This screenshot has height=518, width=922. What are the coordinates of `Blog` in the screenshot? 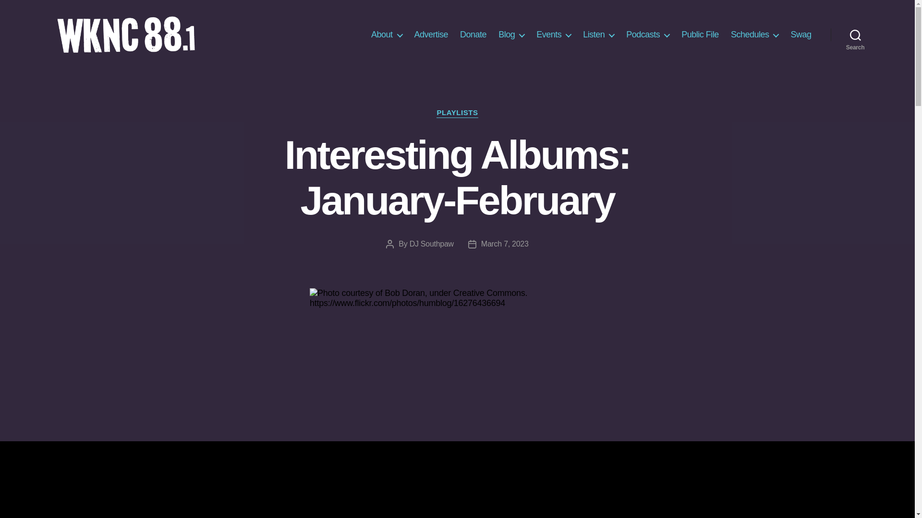 It's located at (511, 35).